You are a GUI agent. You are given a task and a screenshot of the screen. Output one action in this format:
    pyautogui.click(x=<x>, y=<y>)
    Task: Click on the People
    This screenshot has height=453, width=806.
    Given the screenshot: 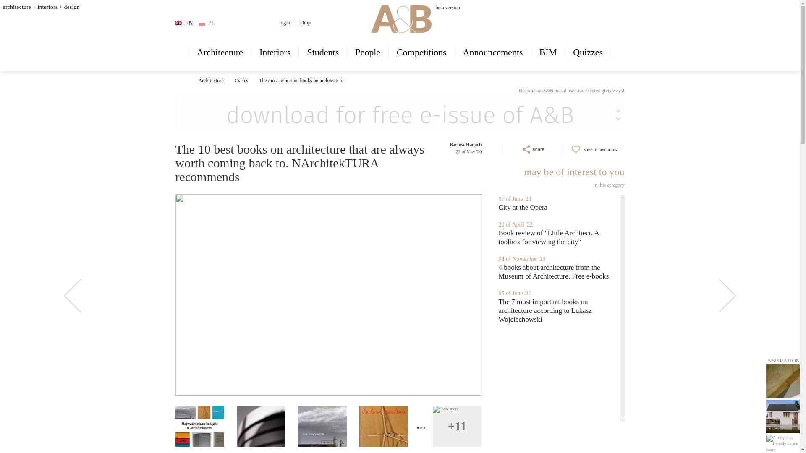 What is the action you would take?
    pyautogui.click(x=368, y=52)
    